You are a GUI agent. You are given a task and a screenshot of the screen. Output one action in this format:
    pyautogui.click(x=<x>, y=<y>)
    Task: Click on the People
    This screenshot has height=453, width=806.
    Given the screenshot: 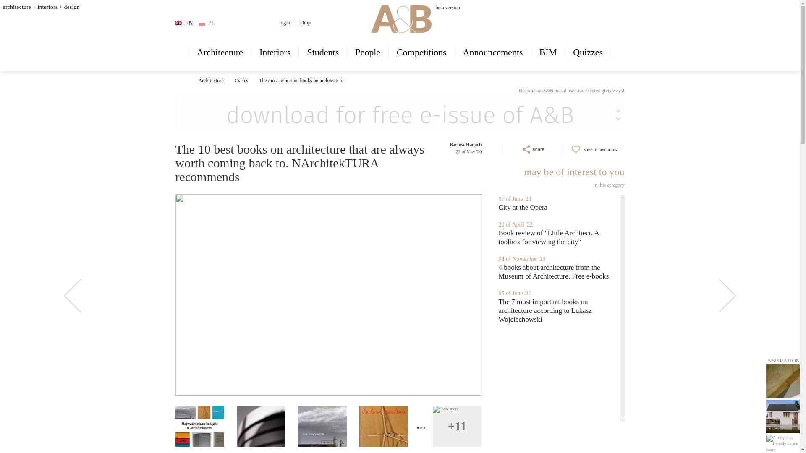 What is the action you would take?
    pyautogui.click(x=368, y=52)
    